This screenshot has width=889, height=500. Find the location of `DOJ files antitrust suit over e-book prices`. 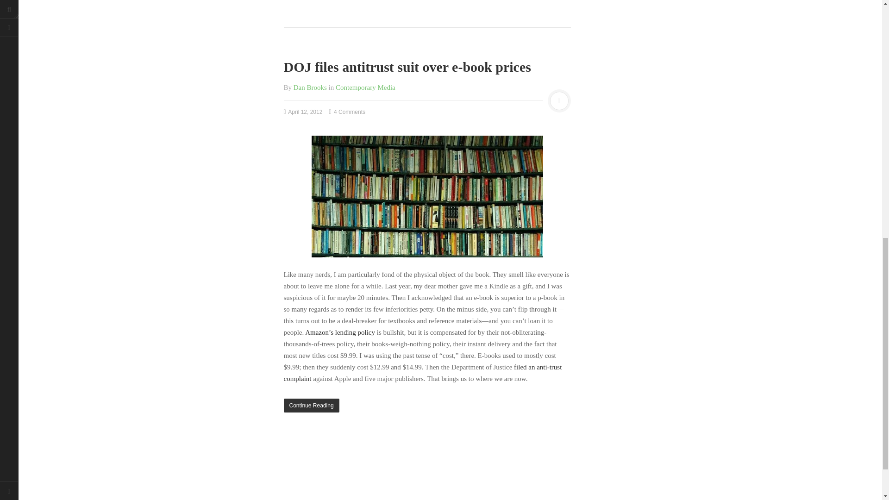

DOJ files antitrust suit over e-book prices is located at coordinates (407, 67).